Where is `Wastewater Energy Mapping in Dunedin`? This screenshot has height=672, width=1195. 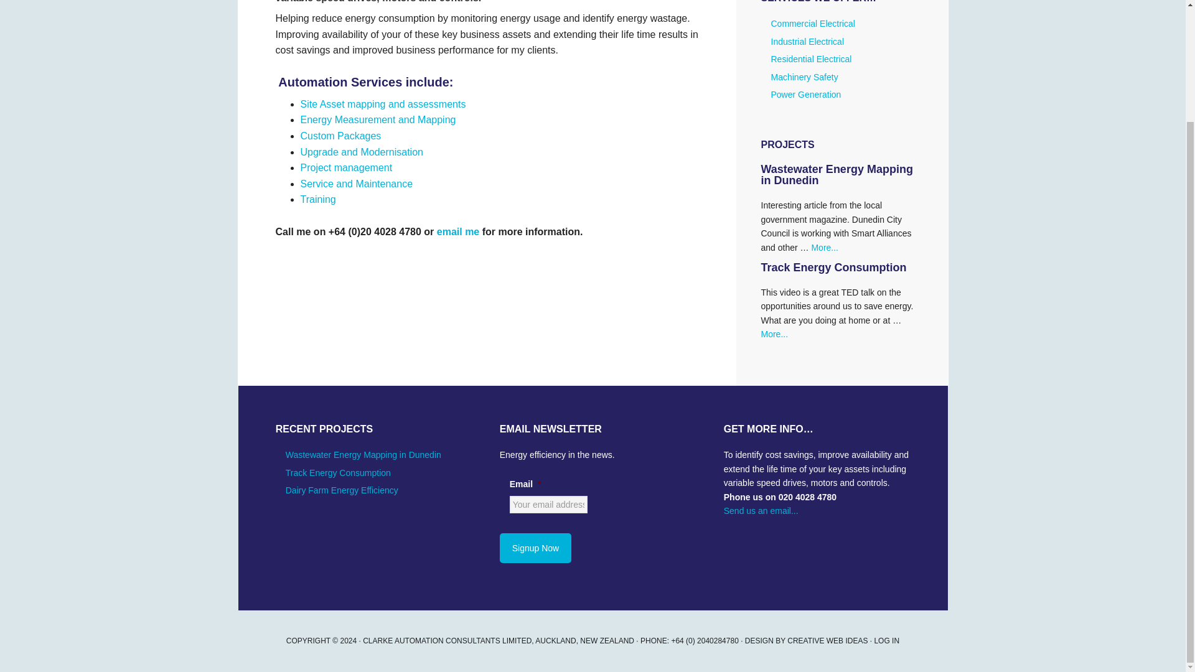 Wastewater Energy Mapping in Dunedin is located at coordinates (363, 454).